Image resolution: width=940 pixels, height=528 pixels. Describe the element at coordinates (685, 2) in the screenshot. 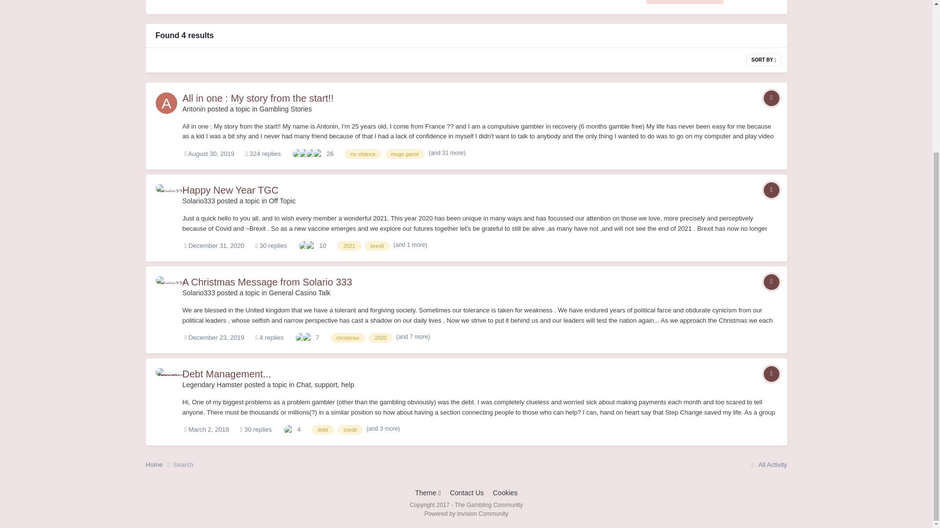

I see `More search options` at that location.